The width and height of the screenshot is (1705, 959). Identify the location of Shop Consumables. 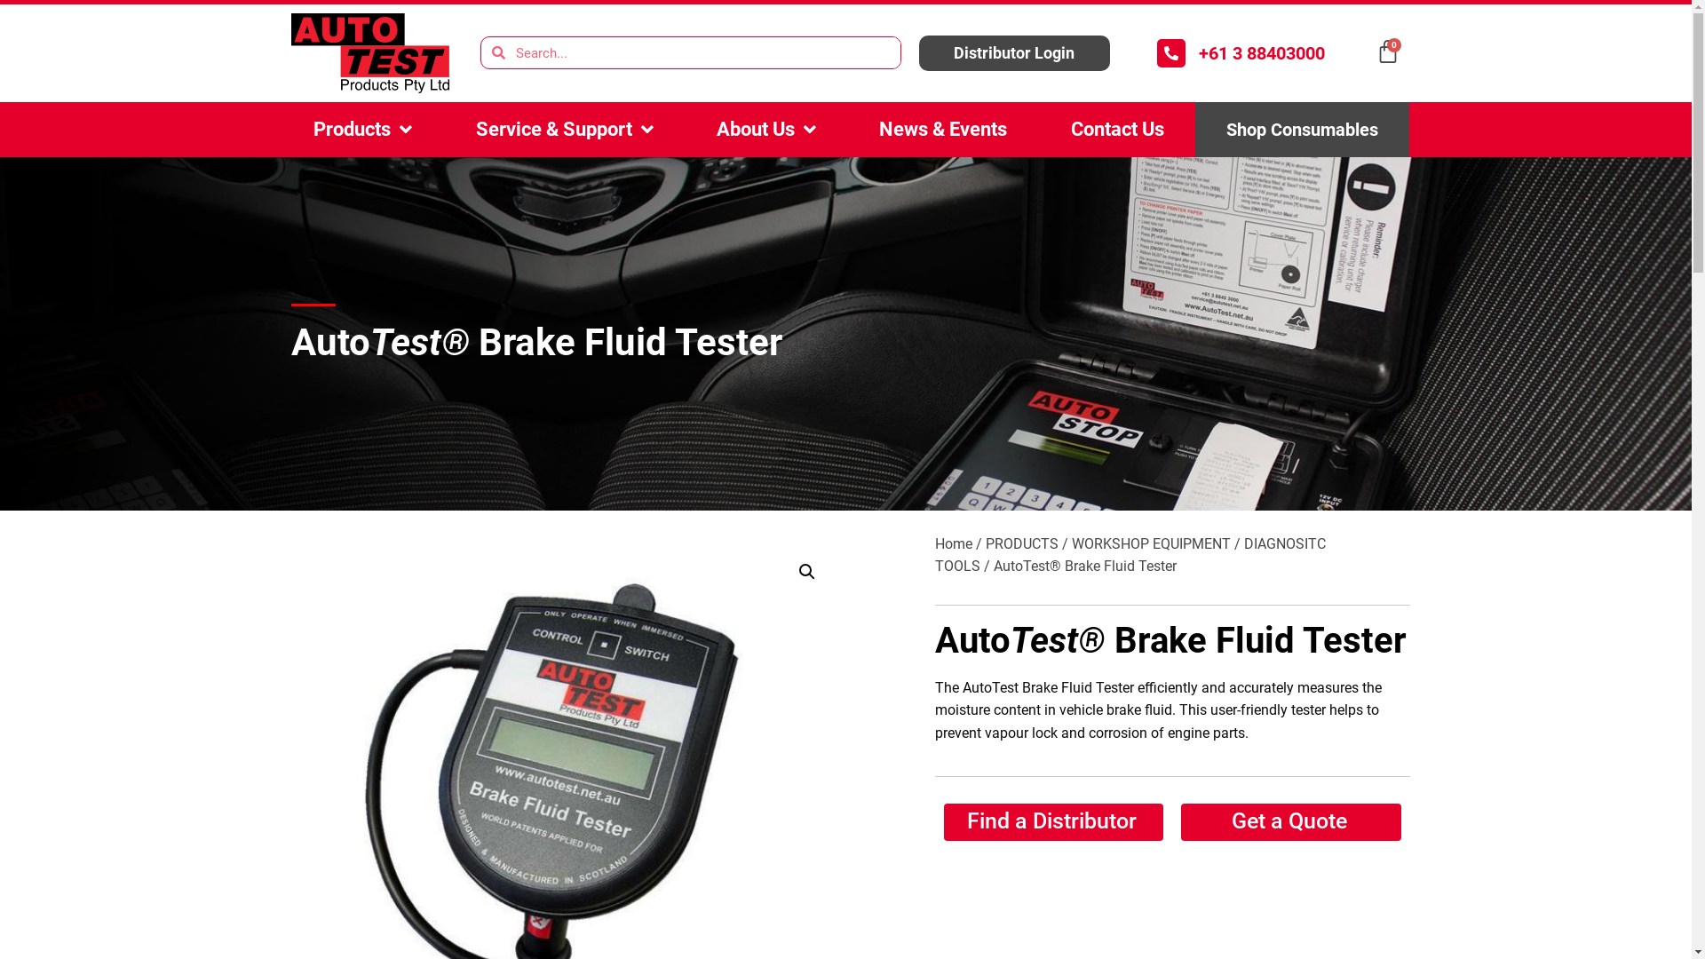
(1302, 130).